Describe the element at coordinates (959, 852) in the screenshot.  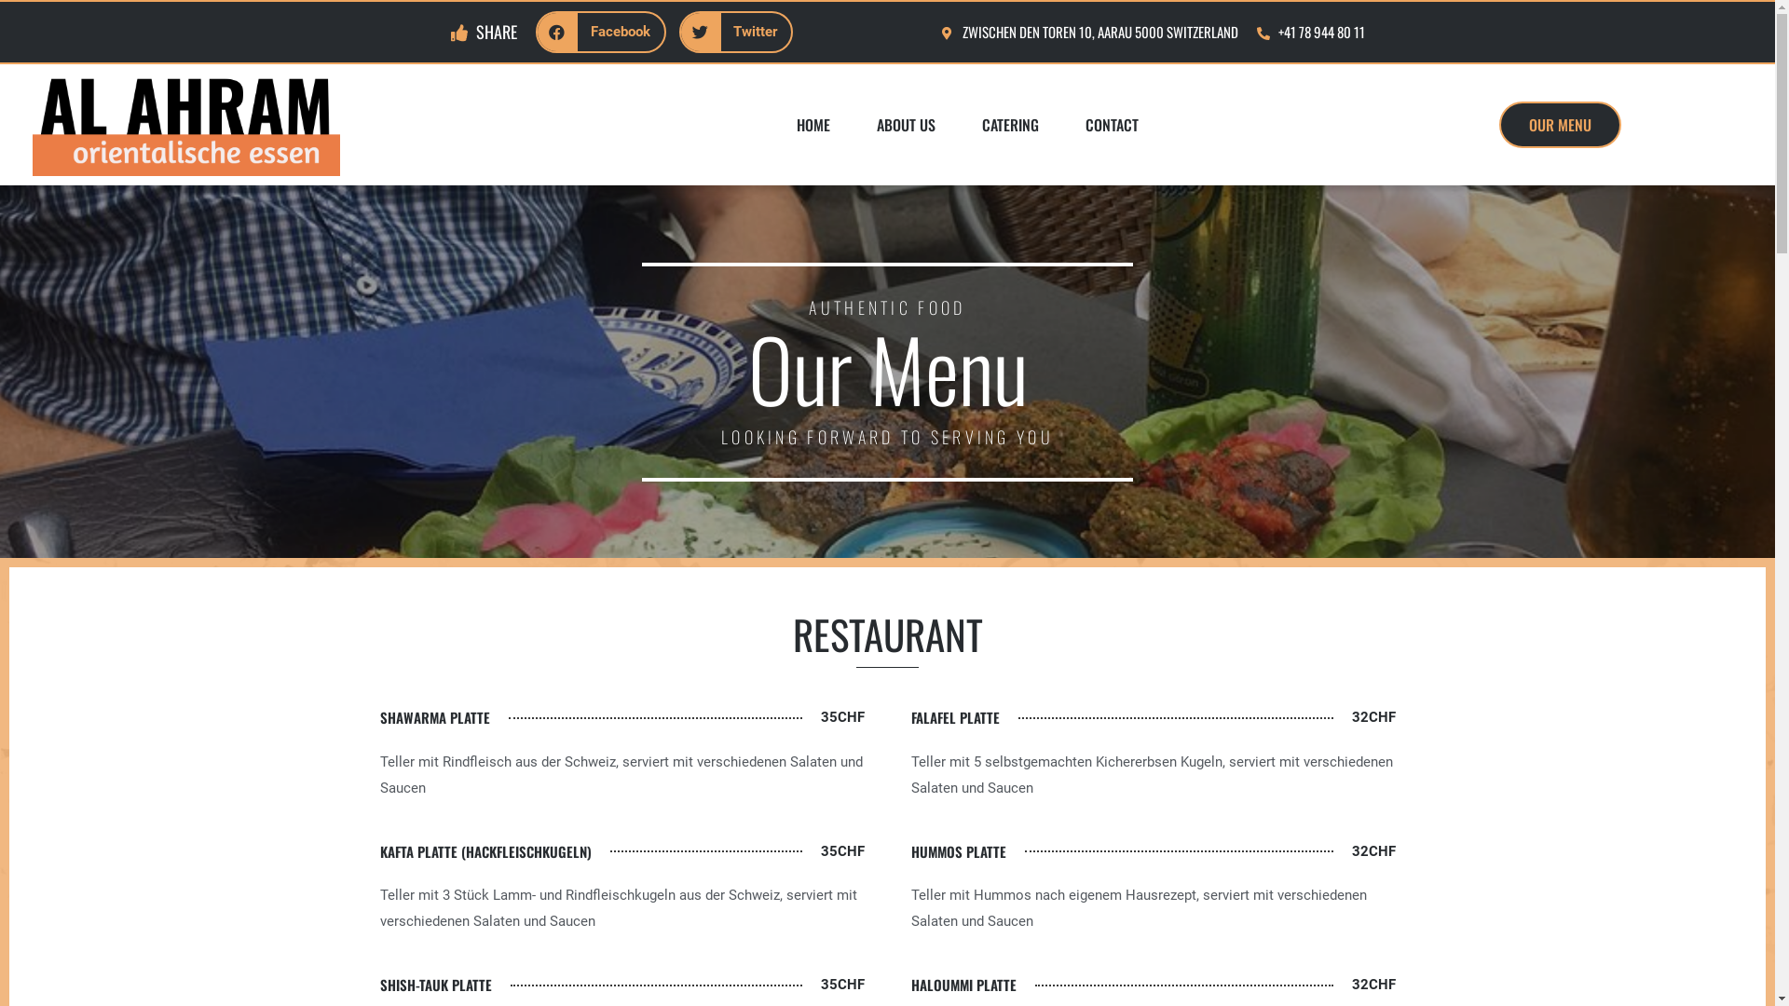
I see `HUMMOS PLATTE` at that location.